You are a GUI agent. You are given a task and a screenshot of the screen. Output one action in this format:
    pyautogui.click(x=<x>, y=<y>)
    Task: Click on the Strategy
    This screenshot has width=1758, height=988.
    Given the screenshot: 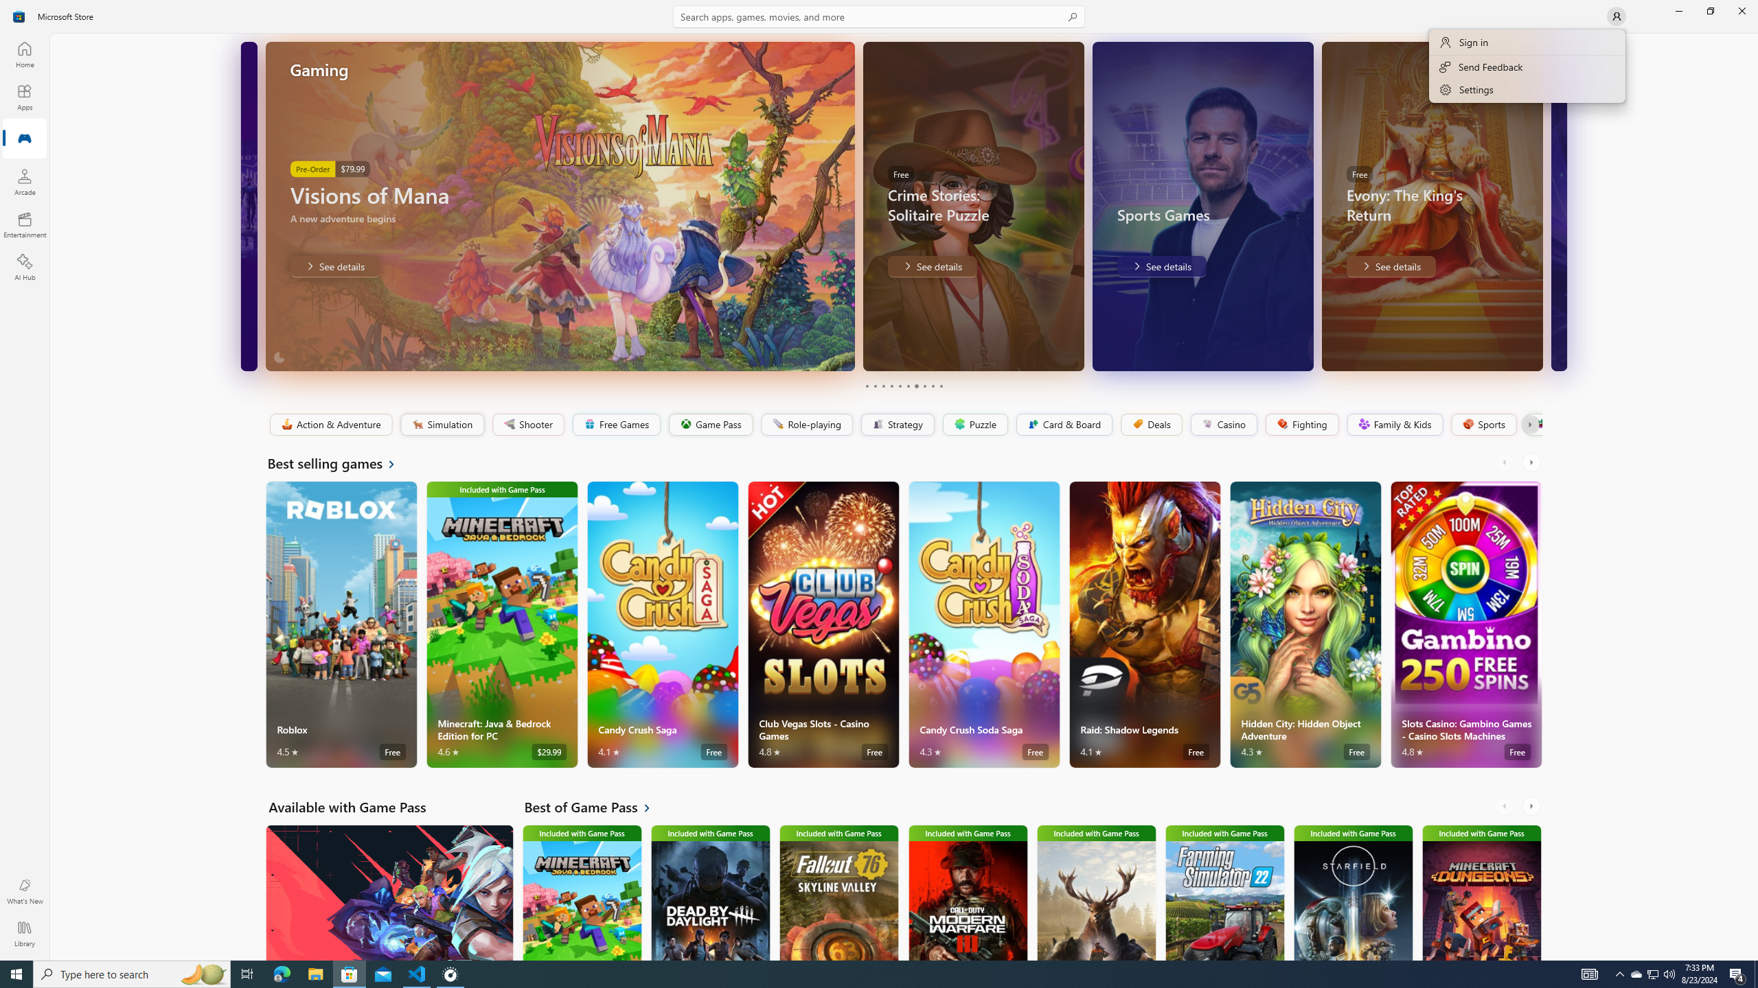 What is the action you would take?
    pyautogui.click(x=896, y=425)
    